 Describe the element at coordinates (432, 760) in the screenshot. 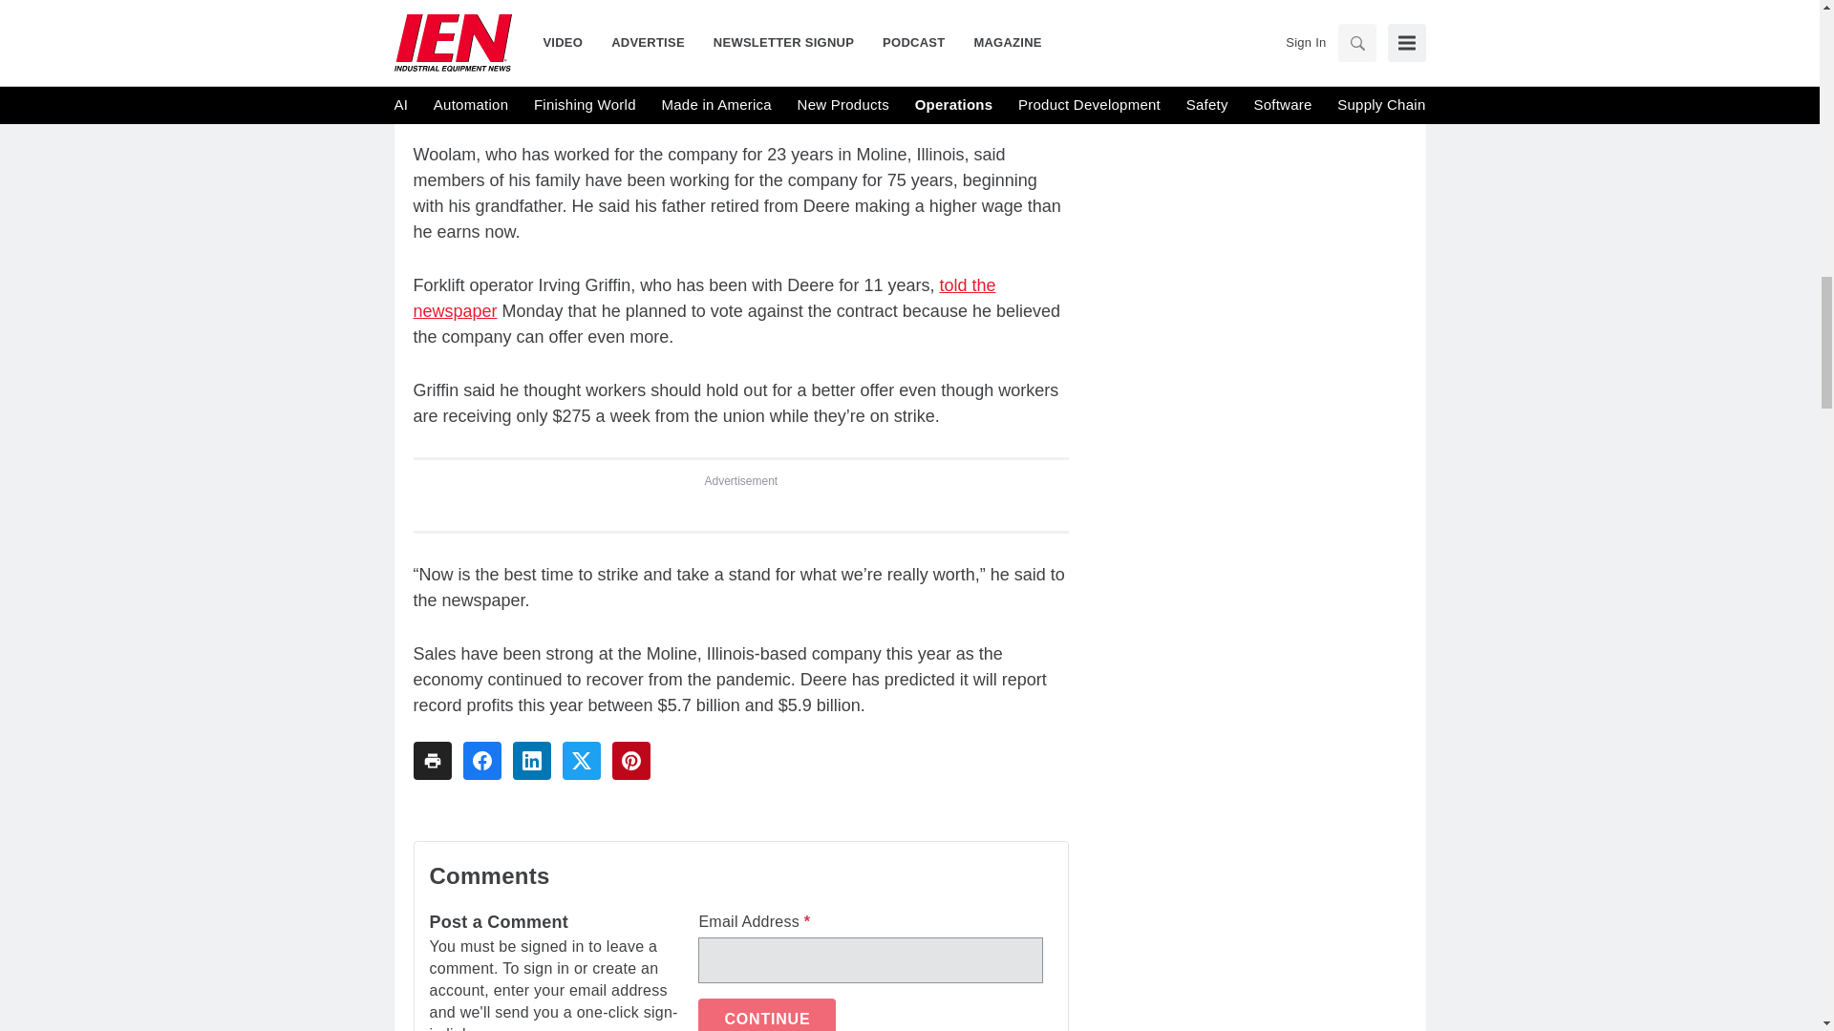

I see `Share To print` at that location.